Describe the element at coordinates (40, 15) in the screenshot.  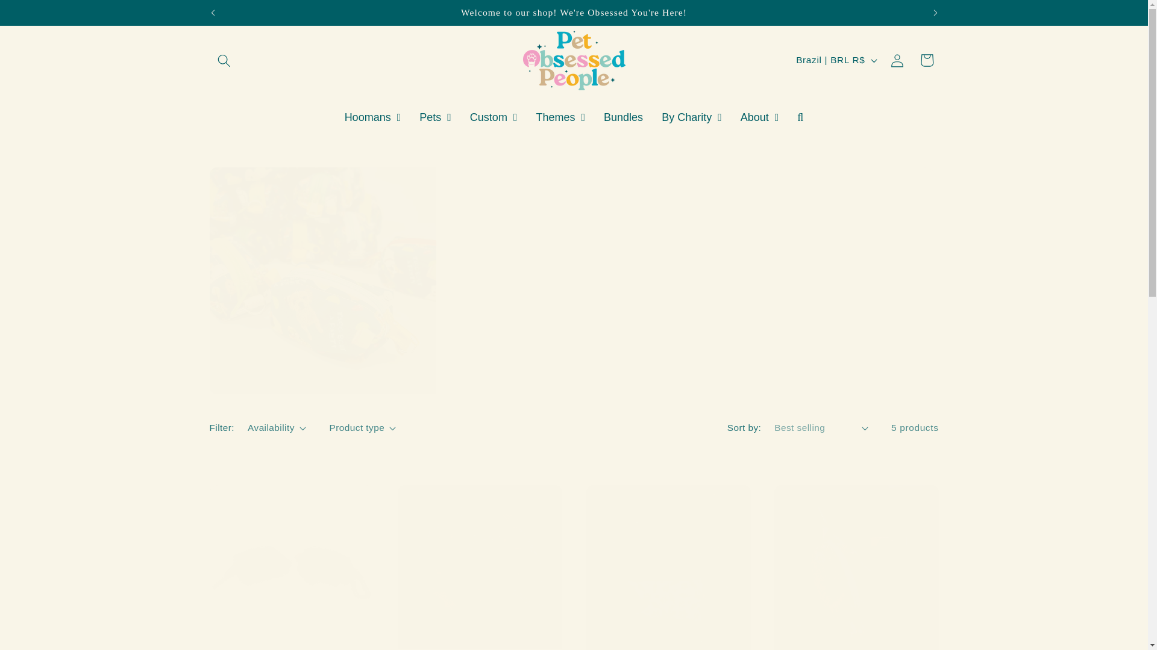
I see `Skip to content` at that location.